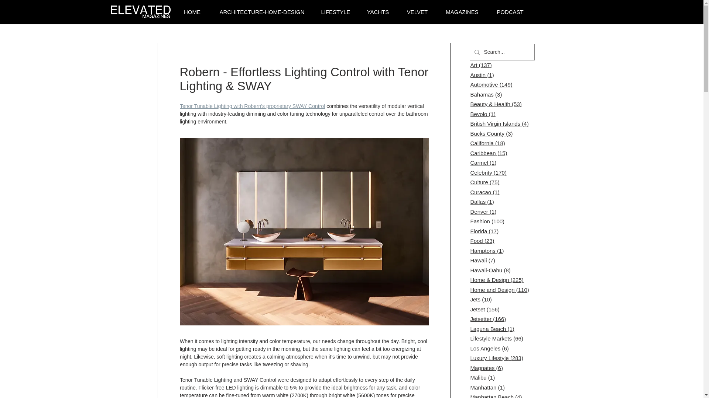 The width and height of the screenshot is (709, 398). I want to click on HOME, so click(192, 12).